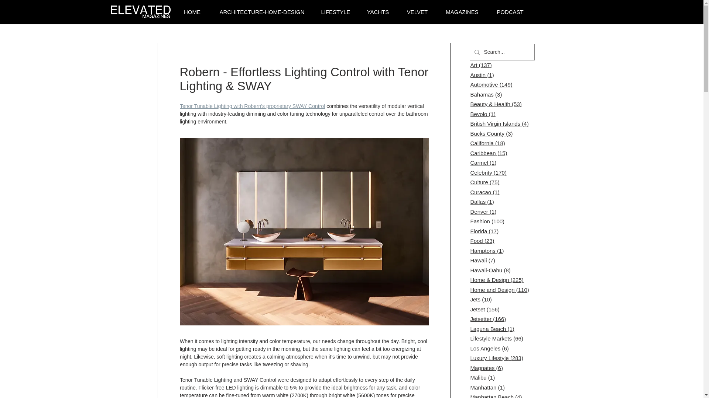 The width and height of the screenshot is (709, 398). I want to click on HOME, so click(192, 12).